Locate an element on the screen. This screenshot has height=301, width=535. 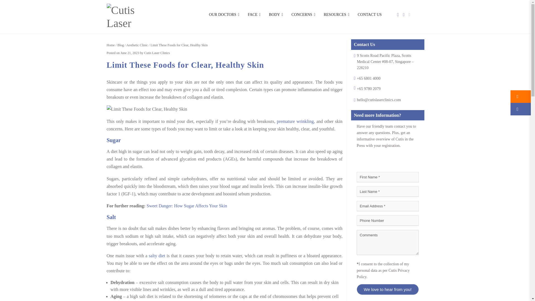
We love to hear from you! is located at coordinates (388, 289).